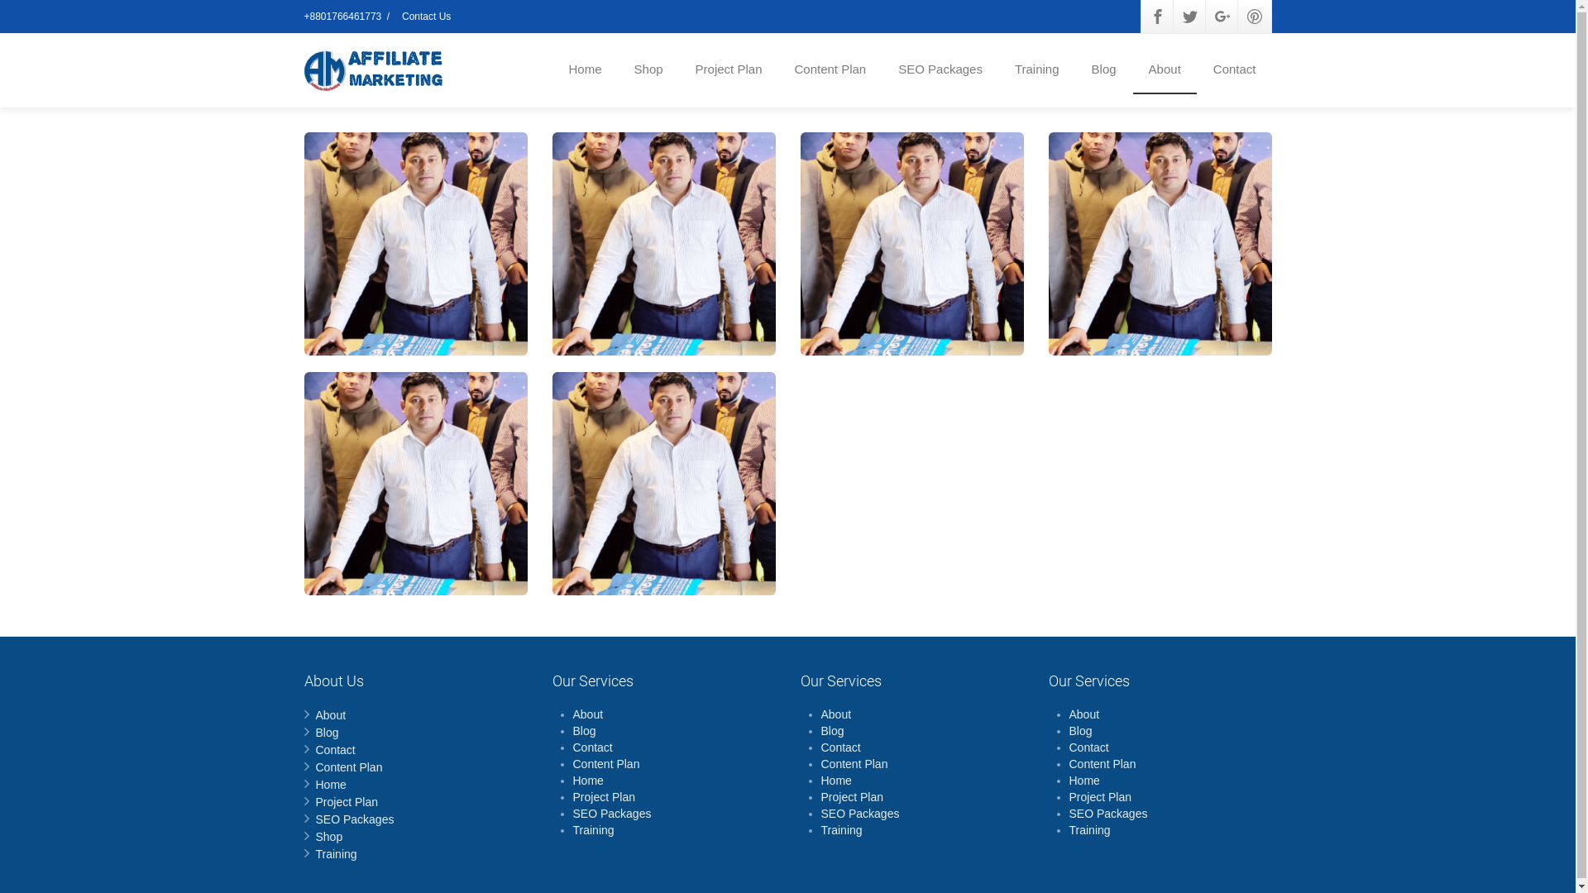 This screenshot has width=1588, height=893. What do you see at coordinates (331, 785) in the screenshot?
I see `Home` at bounding box center [331, 785].